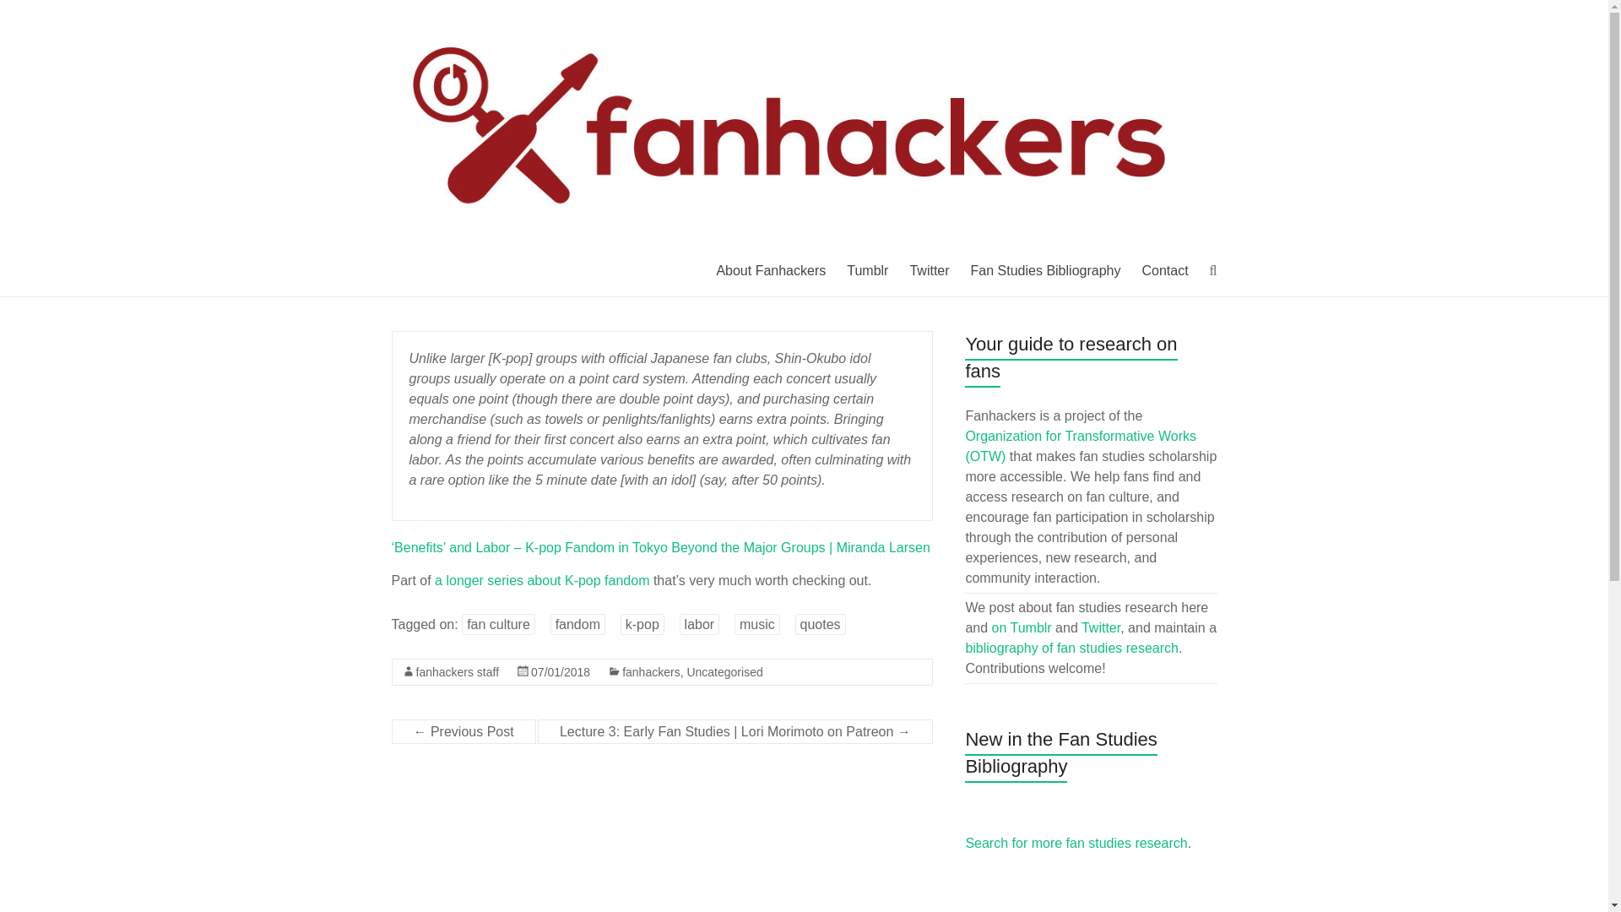 The image size is (1621, 912). I want to click on quotes, so click(821, 623).